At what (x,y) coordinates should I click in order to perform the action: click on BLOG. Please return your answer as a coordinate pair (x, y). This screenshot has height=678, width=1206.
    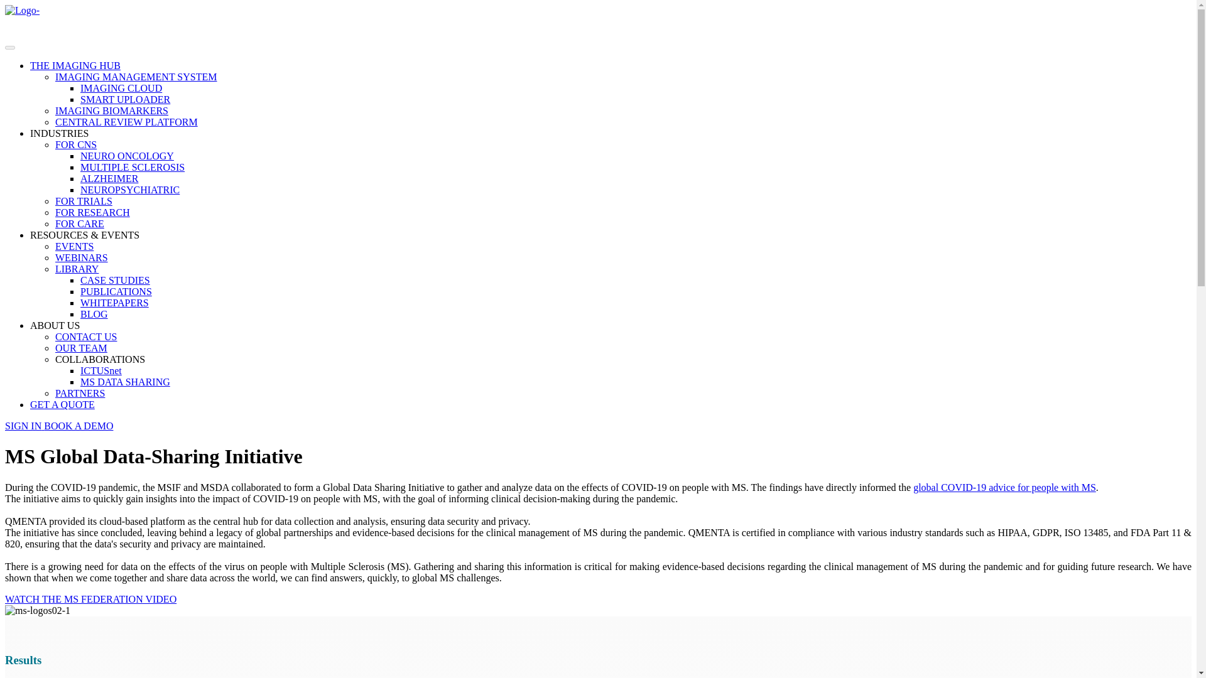
    Looking at the image, I should click on (94, 314).